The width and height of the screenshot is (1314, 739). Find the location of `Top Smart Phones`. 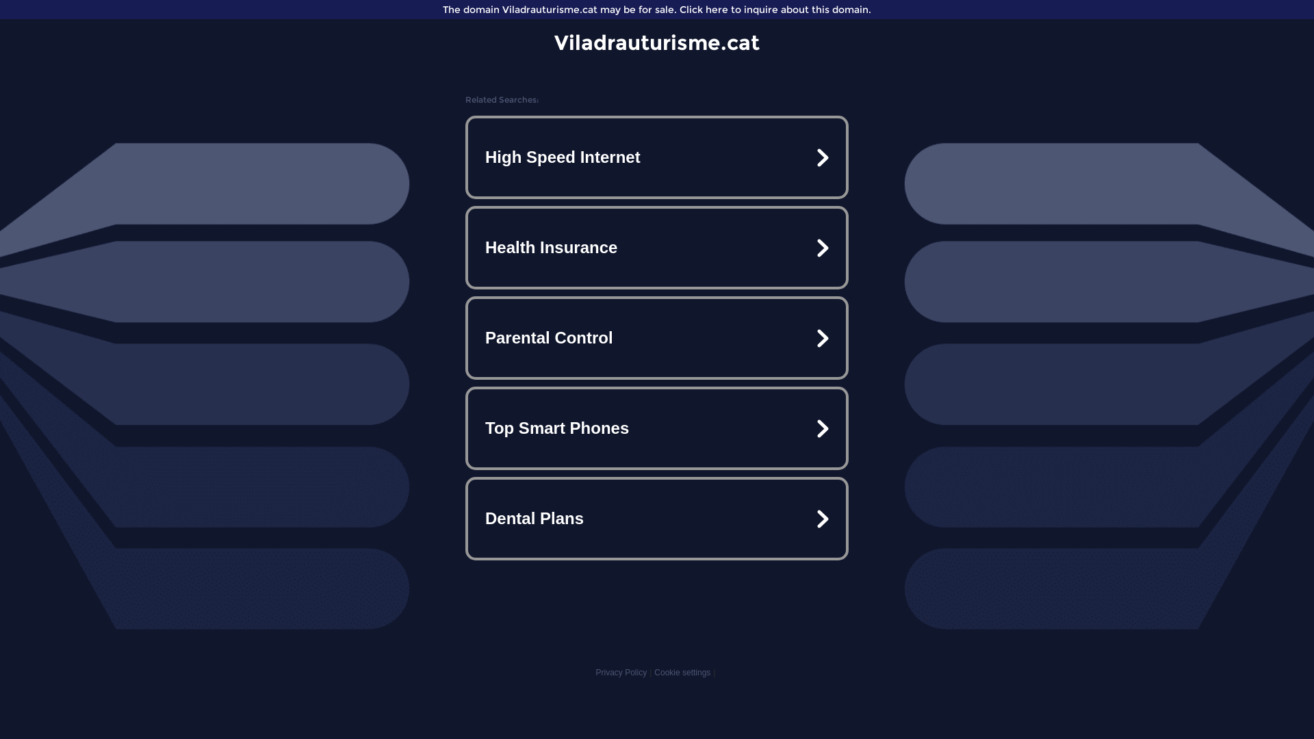

Top Smart Phones is located at coordinates (657, 428).